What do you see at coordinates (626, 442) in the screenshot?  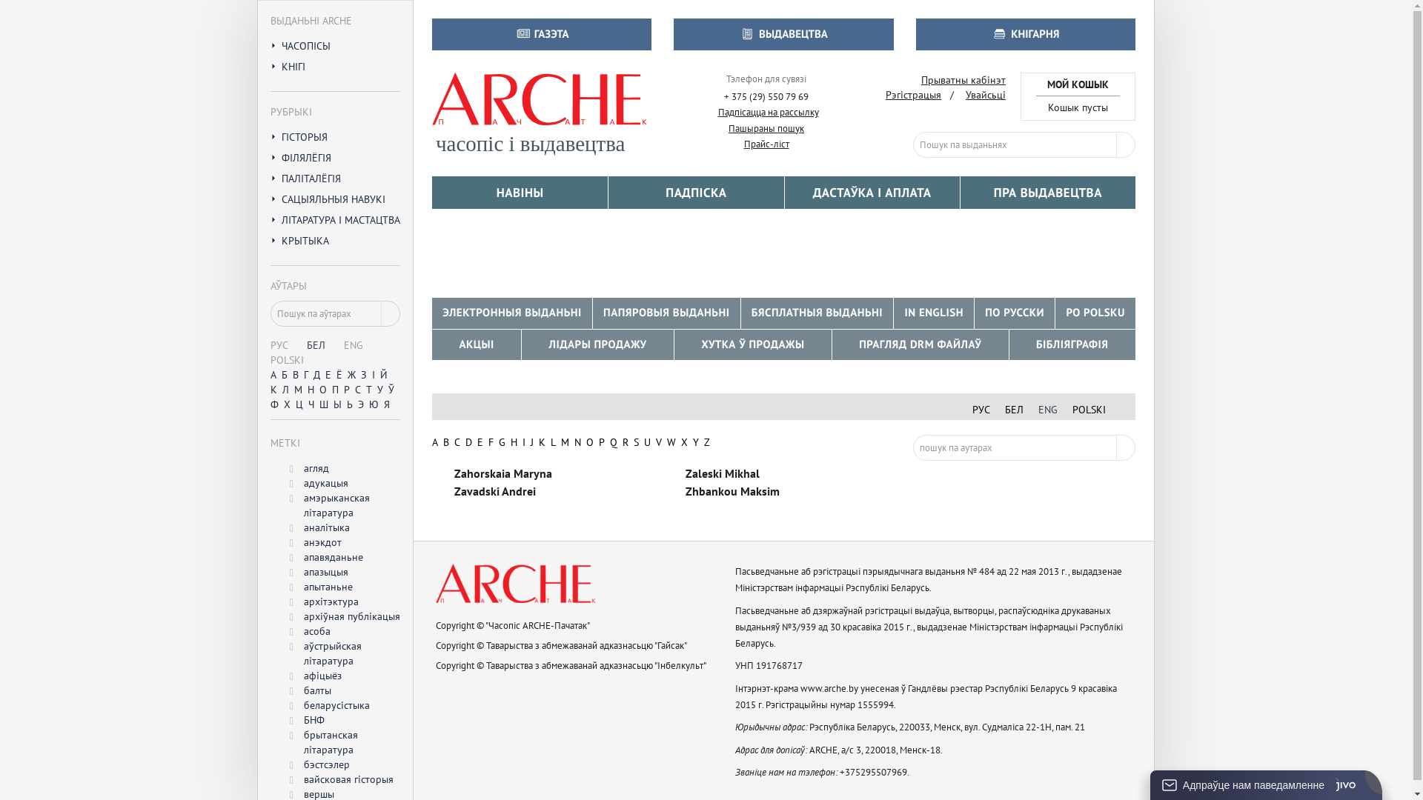 I see `R` at bounding box center [626, 442].